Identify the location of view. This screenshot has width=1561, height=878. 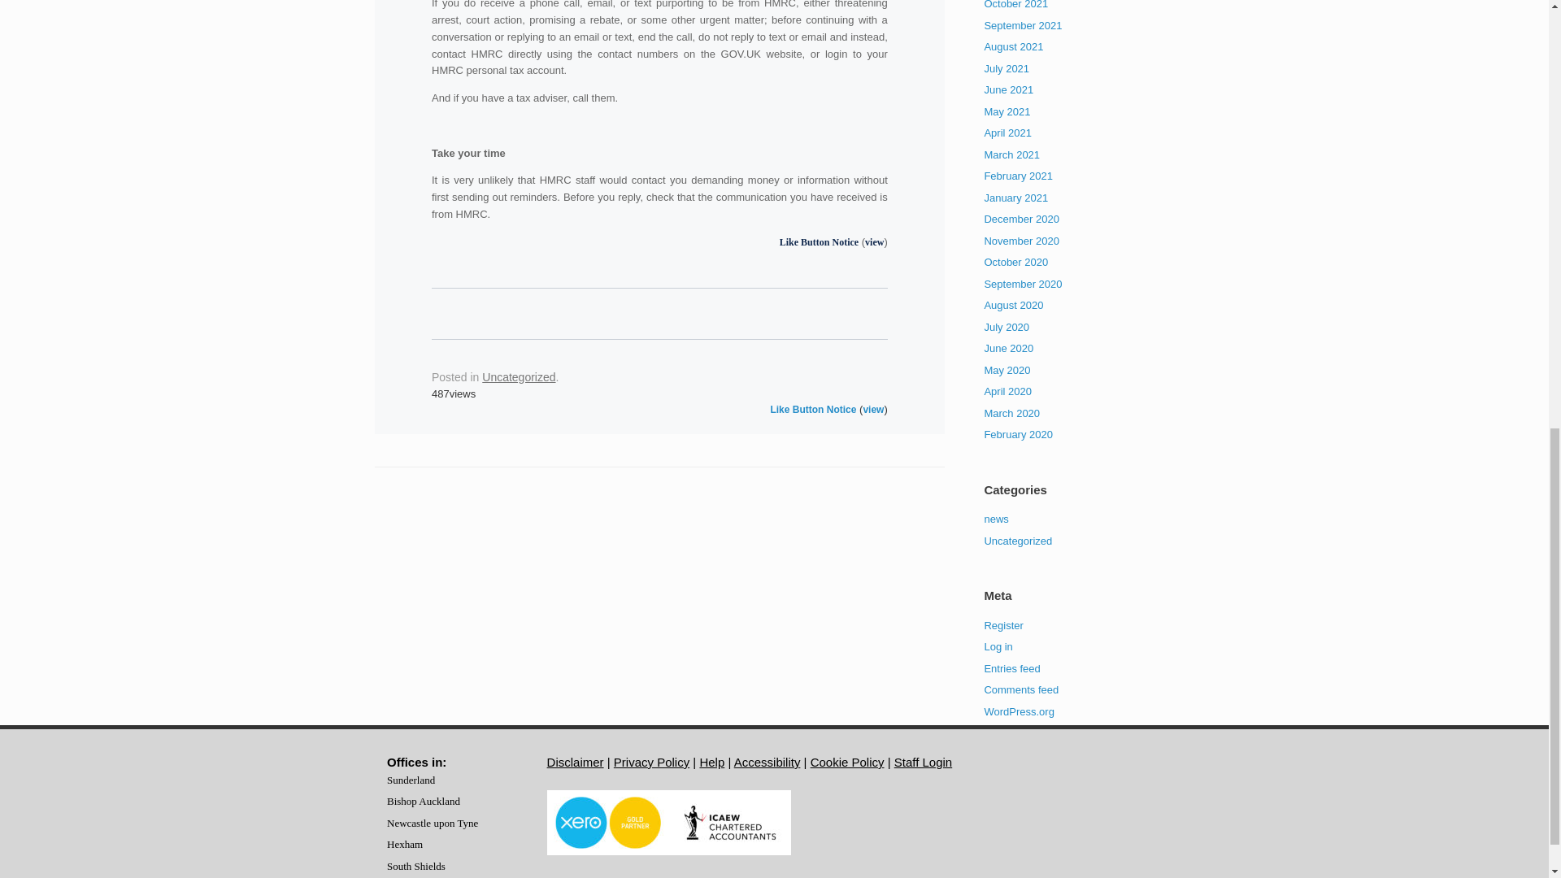
(873, 241).